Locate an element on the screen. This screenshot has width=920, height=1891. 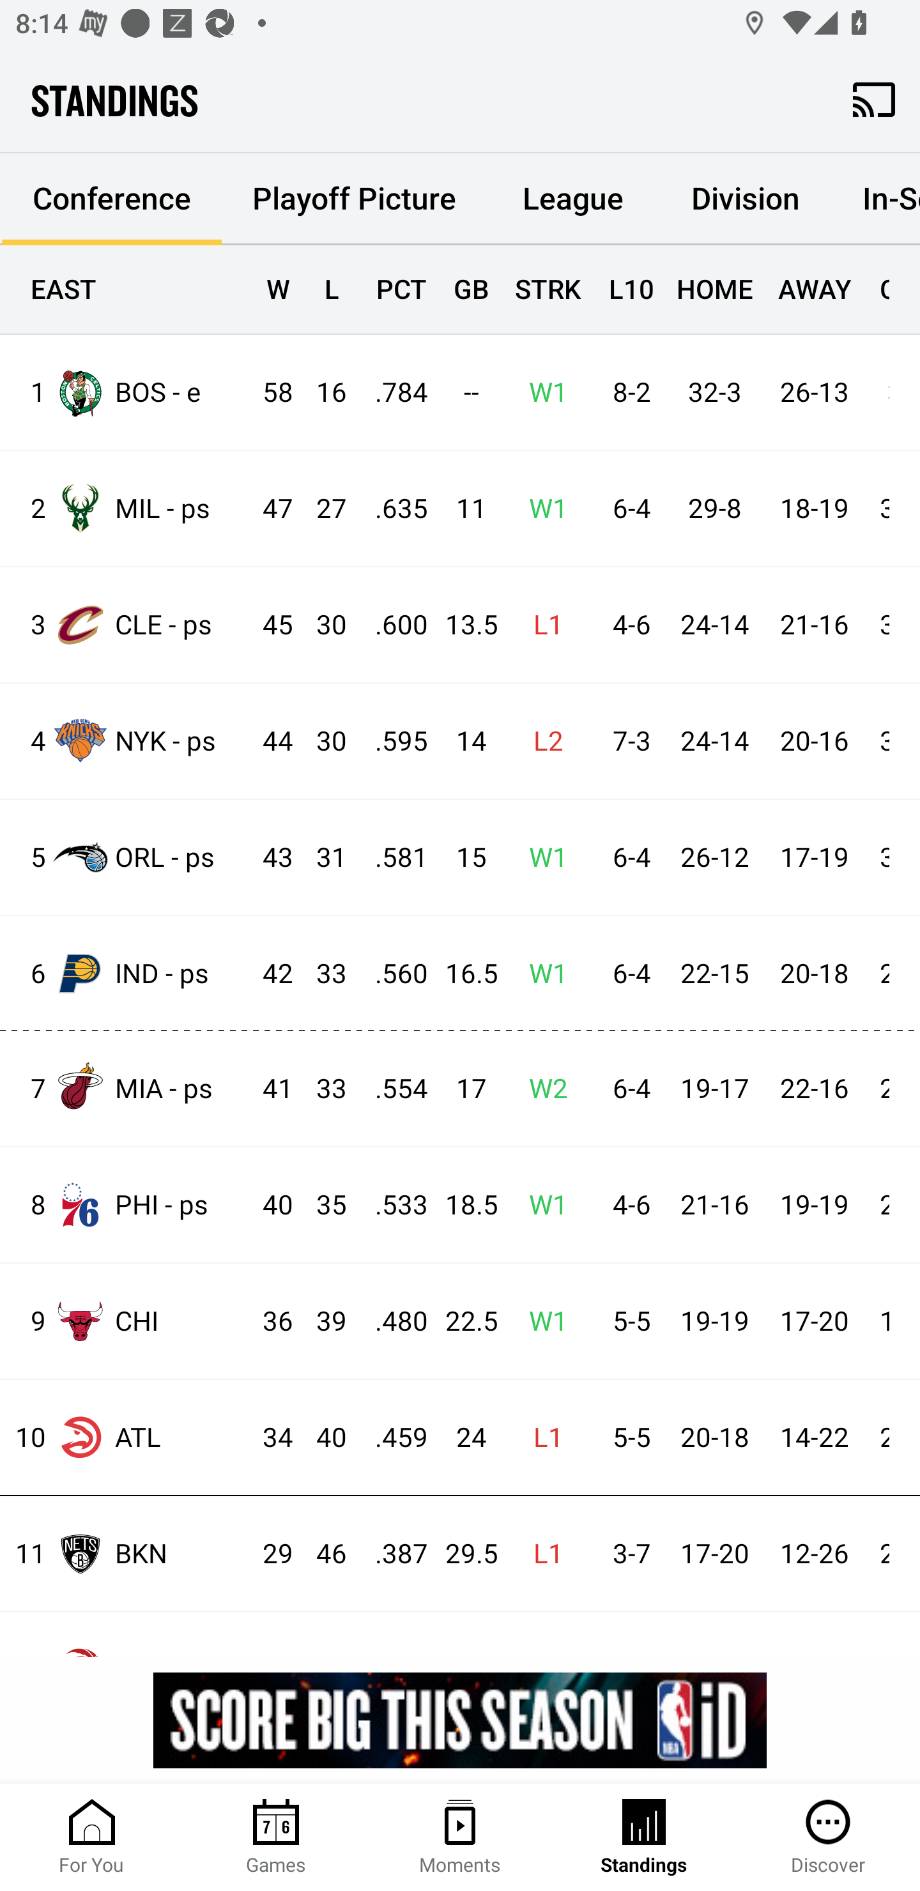
L1 is located at coordinates (542, 625).